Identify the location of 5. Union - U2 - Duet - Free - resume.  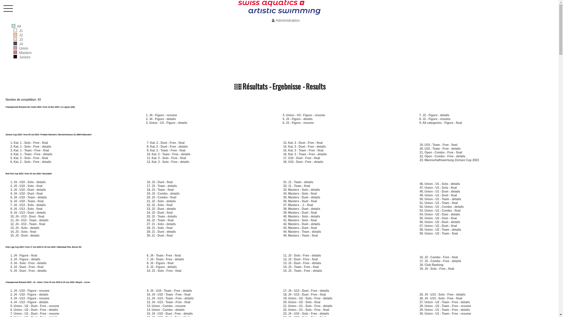
(35, 306).